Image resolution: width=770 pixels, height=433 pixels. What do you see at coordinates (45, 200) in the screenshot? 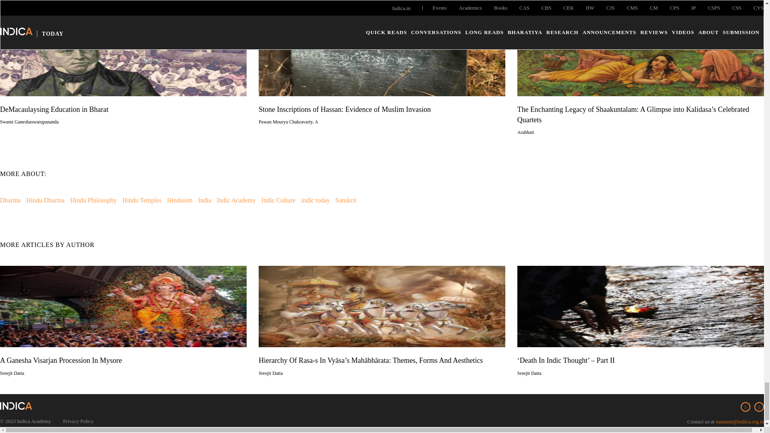
I see `Hindu Dharma` at bounding box center [45, 200].